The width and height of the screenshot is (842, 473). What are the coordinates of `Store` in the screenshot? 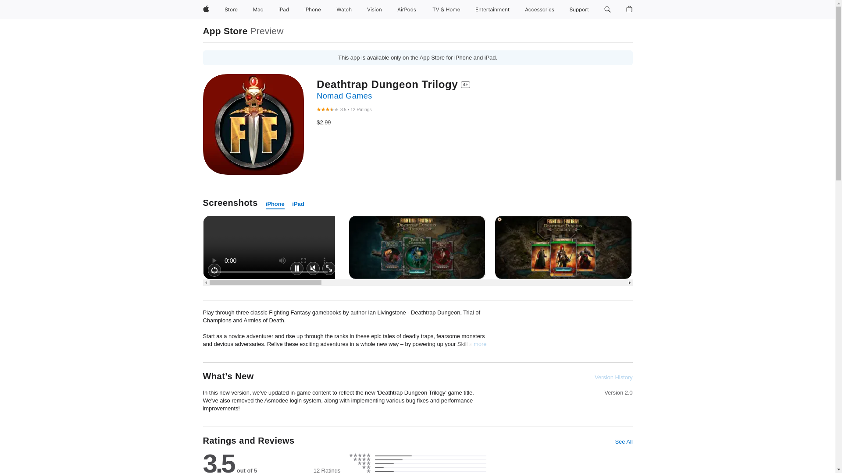 It's located at (231, 10).